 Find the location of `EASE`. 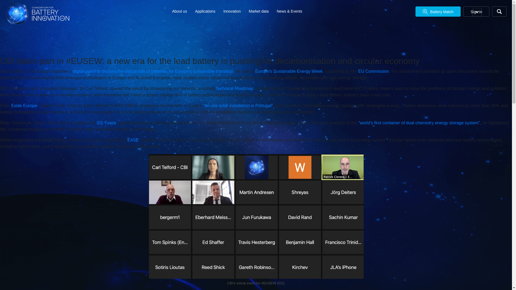

EASE is located at coordinates (133, 140).